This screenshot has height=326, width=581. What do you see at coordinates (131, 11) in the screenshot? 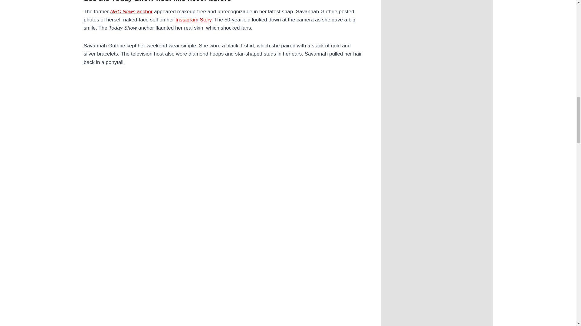
I see `NBC News anchor` at bounding box center [131, 11].